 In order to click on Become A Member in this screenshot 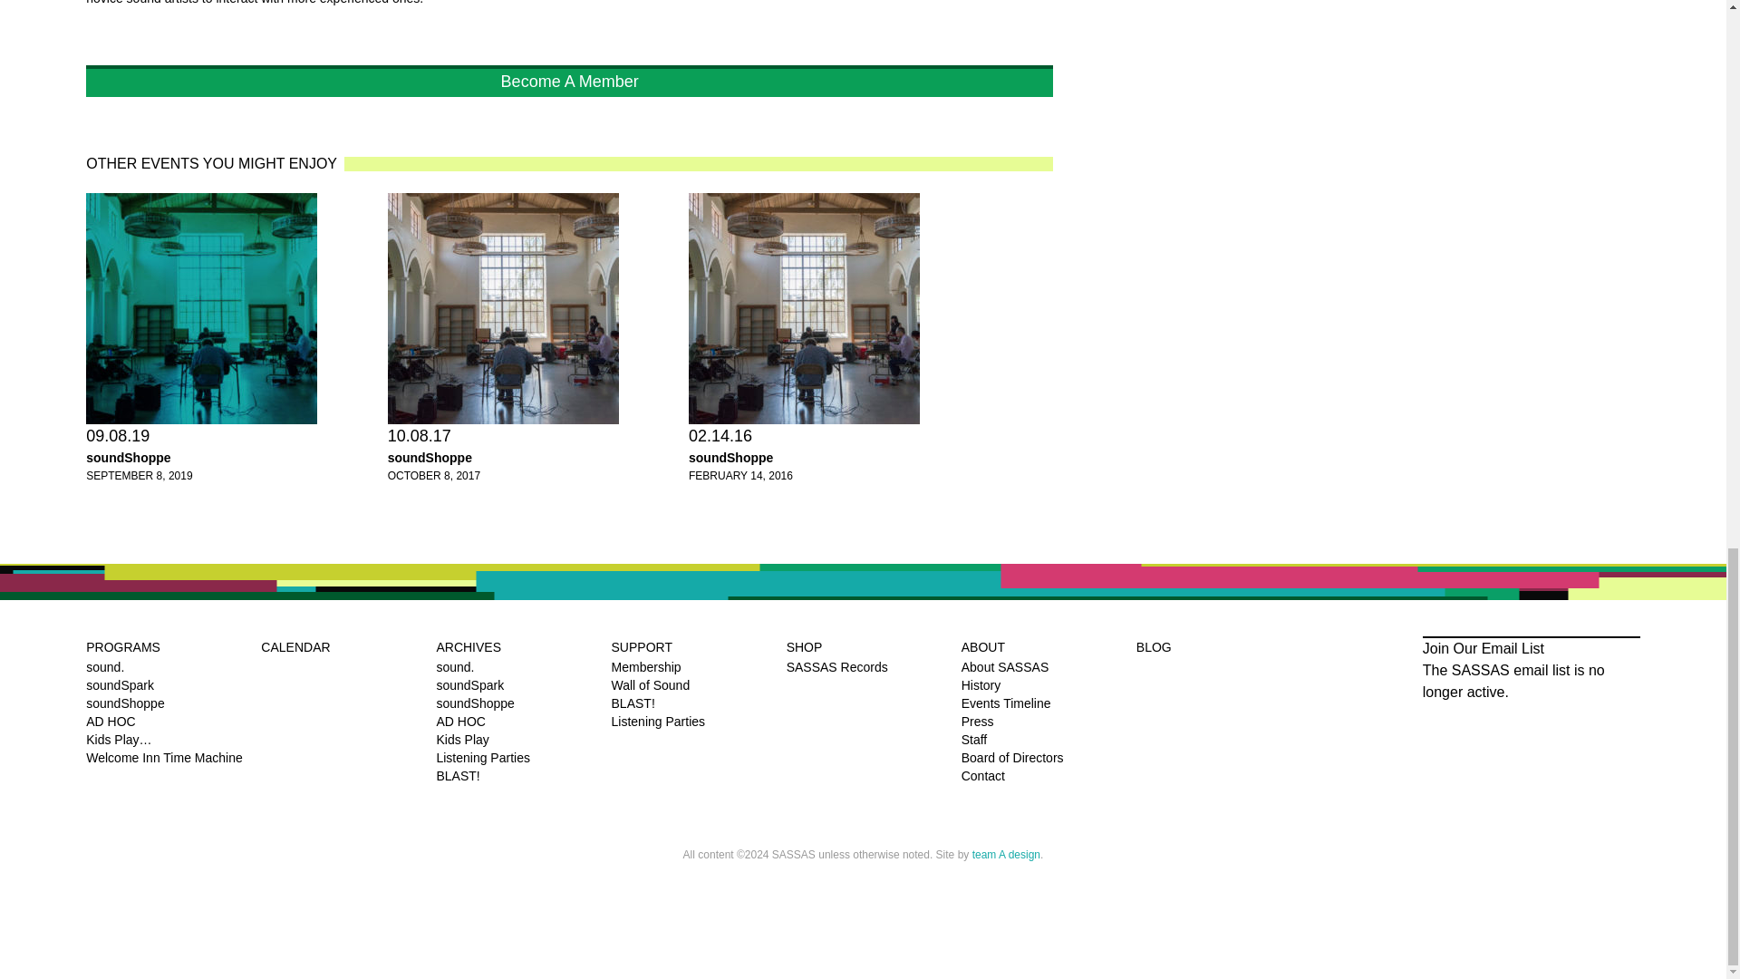, I will do `click(569, 81)`.